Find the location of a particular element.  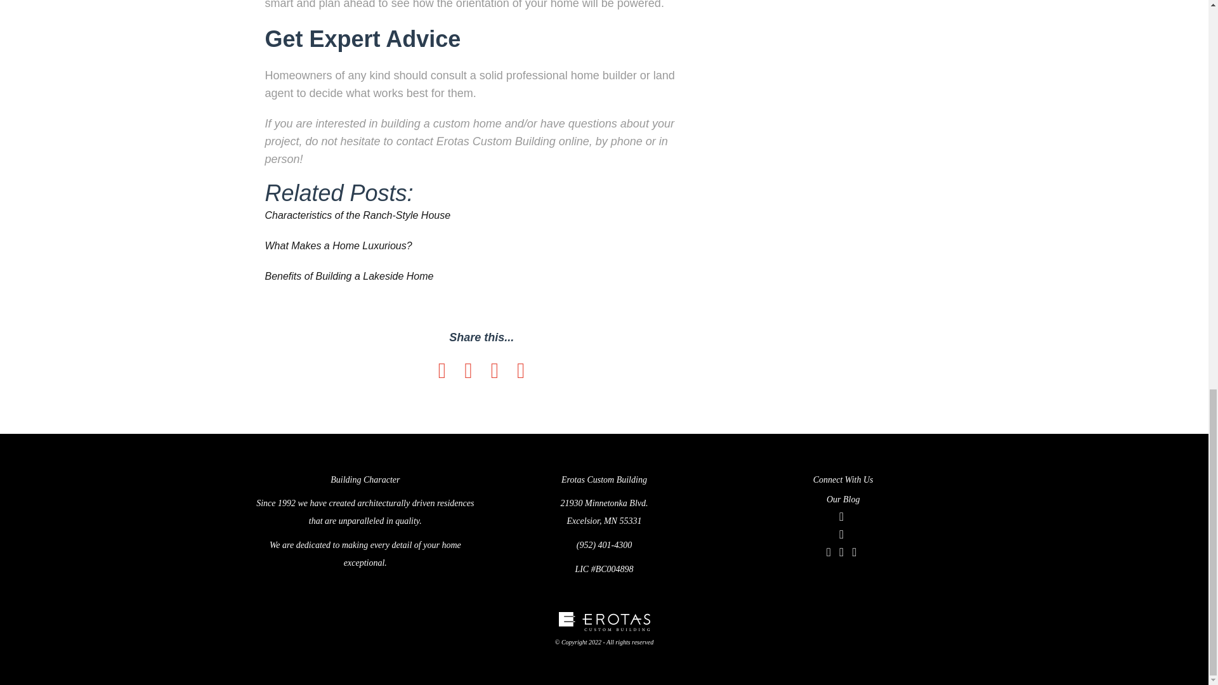

Share on LinkedIn is located at coordinates (495, 370).